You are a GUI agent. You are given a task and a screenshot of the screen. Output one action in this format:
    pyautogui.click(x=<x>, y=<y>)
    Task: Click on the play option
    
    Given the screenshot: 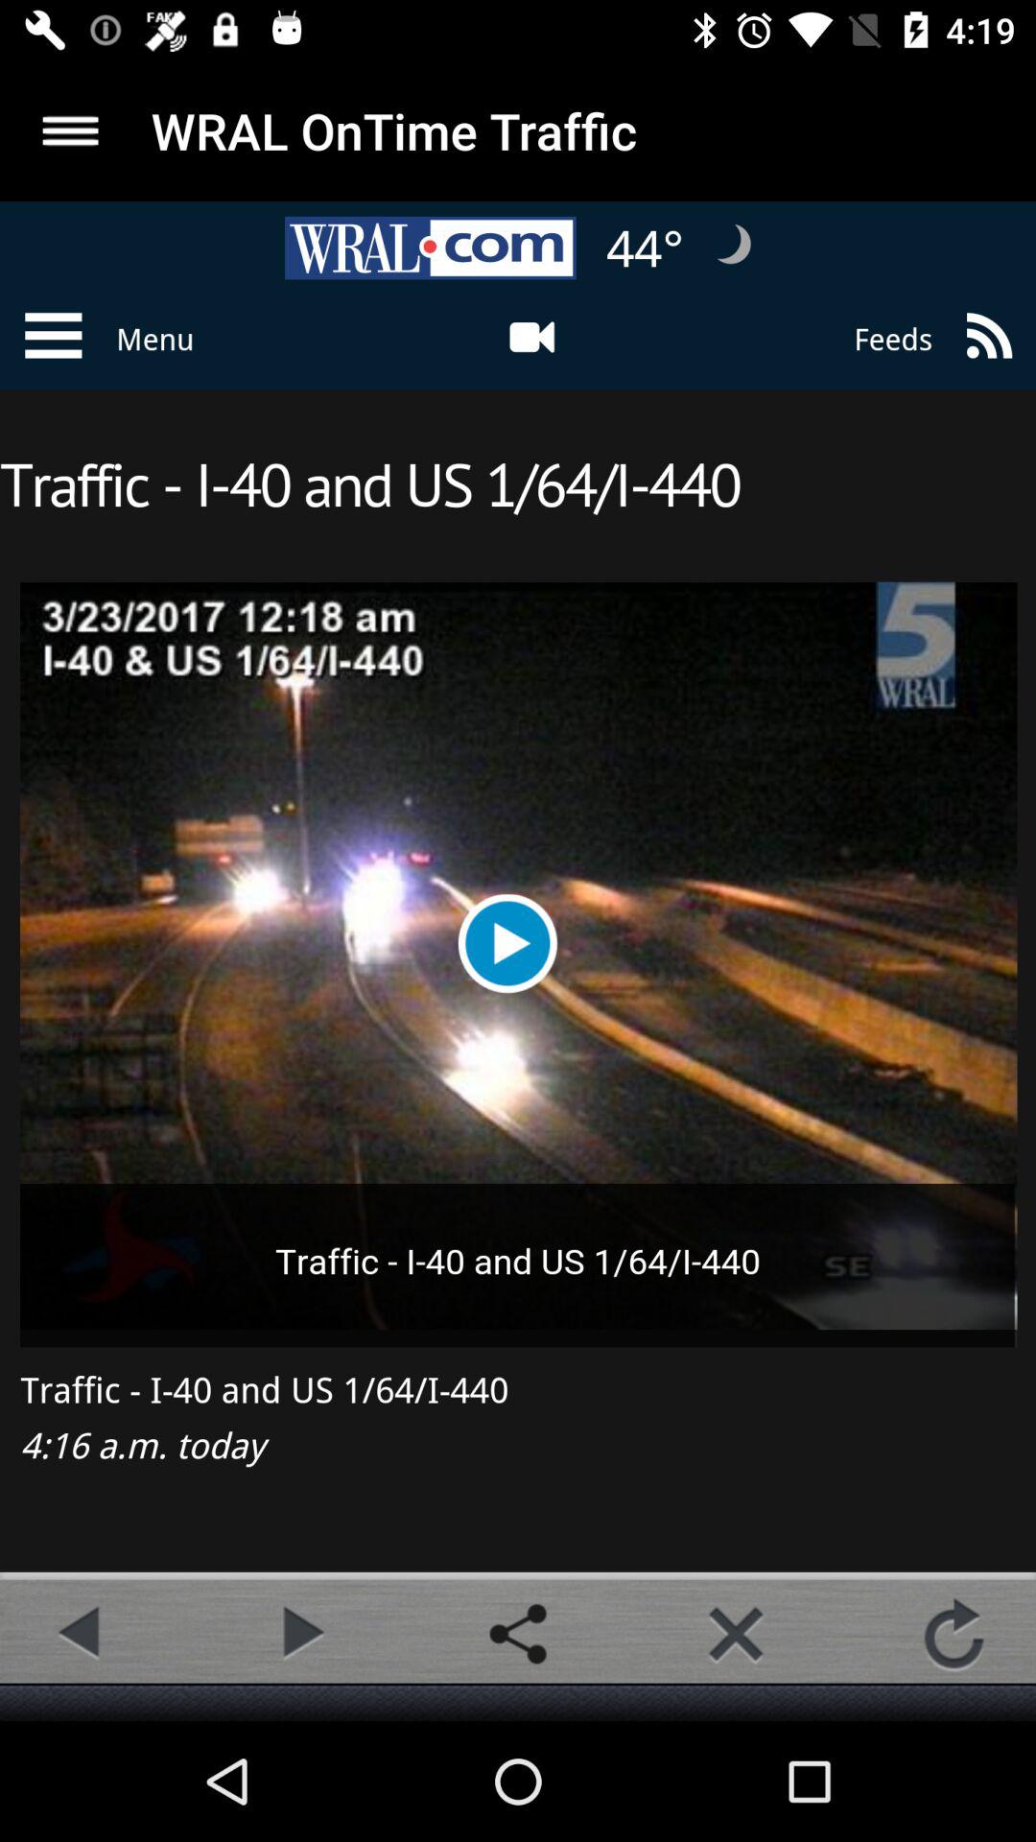 What is the action you would take?
    pyautogui.click(x=299, y=1634)
    